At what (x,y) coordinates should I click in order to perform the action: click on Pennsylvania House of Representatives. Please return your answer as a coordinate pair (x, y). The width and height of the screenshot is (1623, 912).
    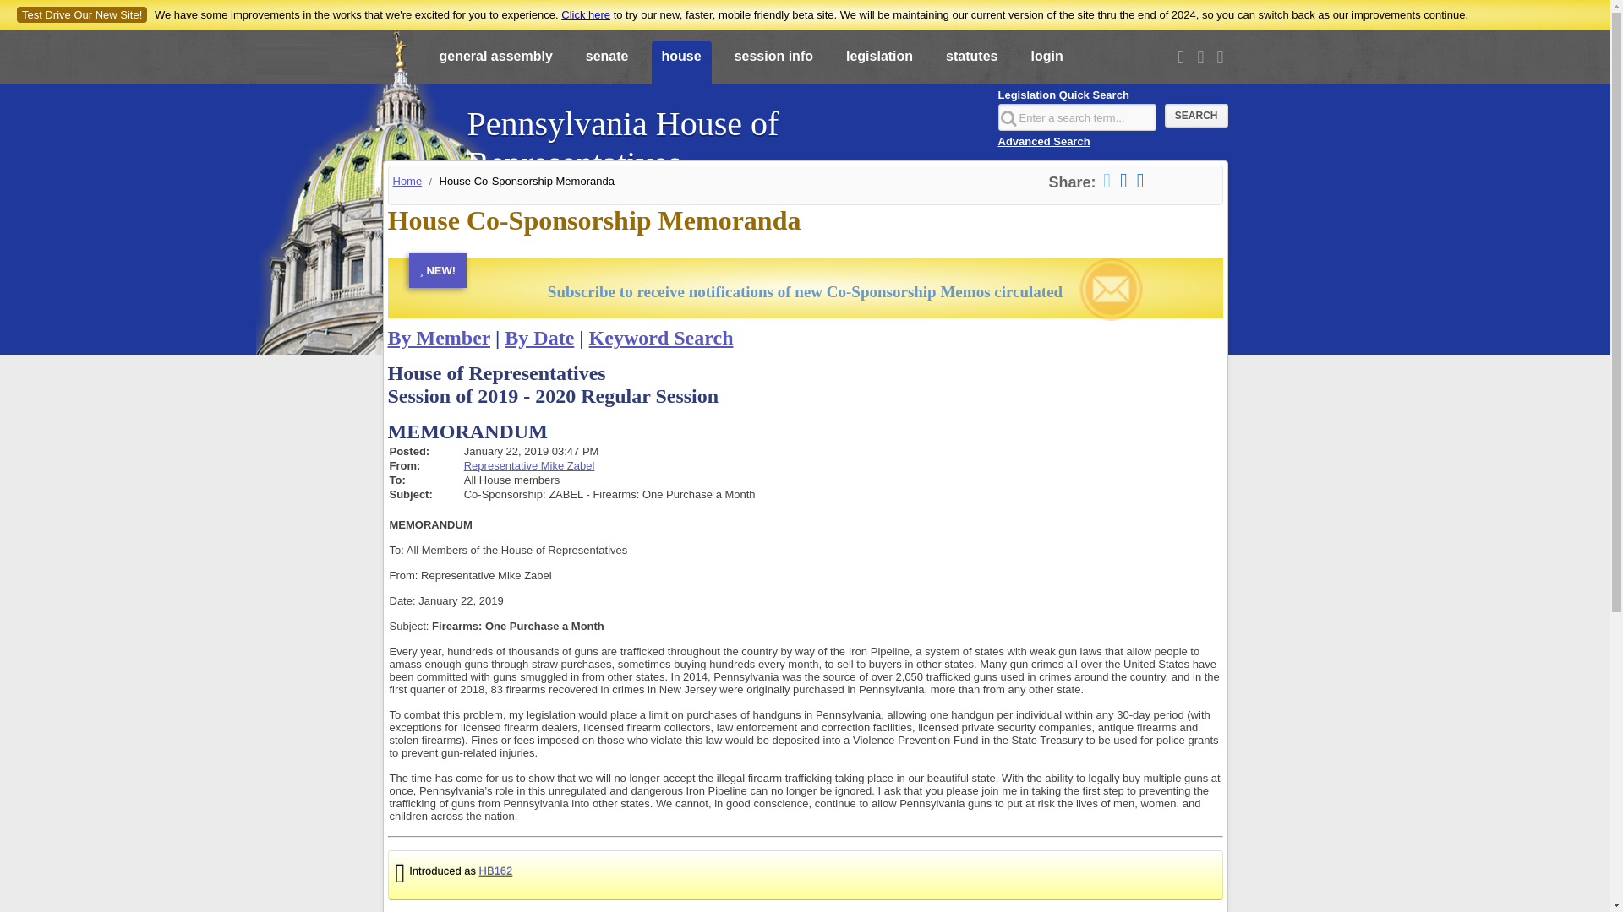
    Looking at the image, I should click on (722, 135).